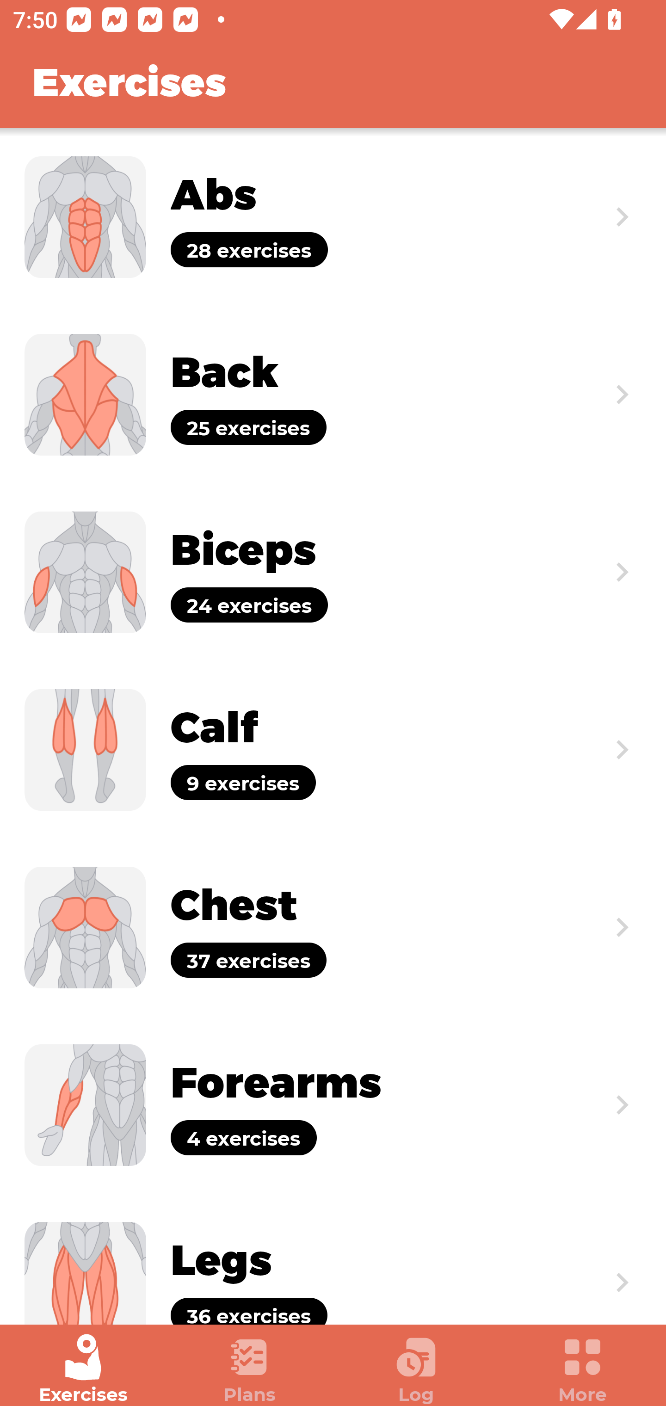 This screenshot has height=1406, width=666. What do you see at coordinates (416, 1369) in the screenshot?
I see `Log` at bounding box center [416, 1369].